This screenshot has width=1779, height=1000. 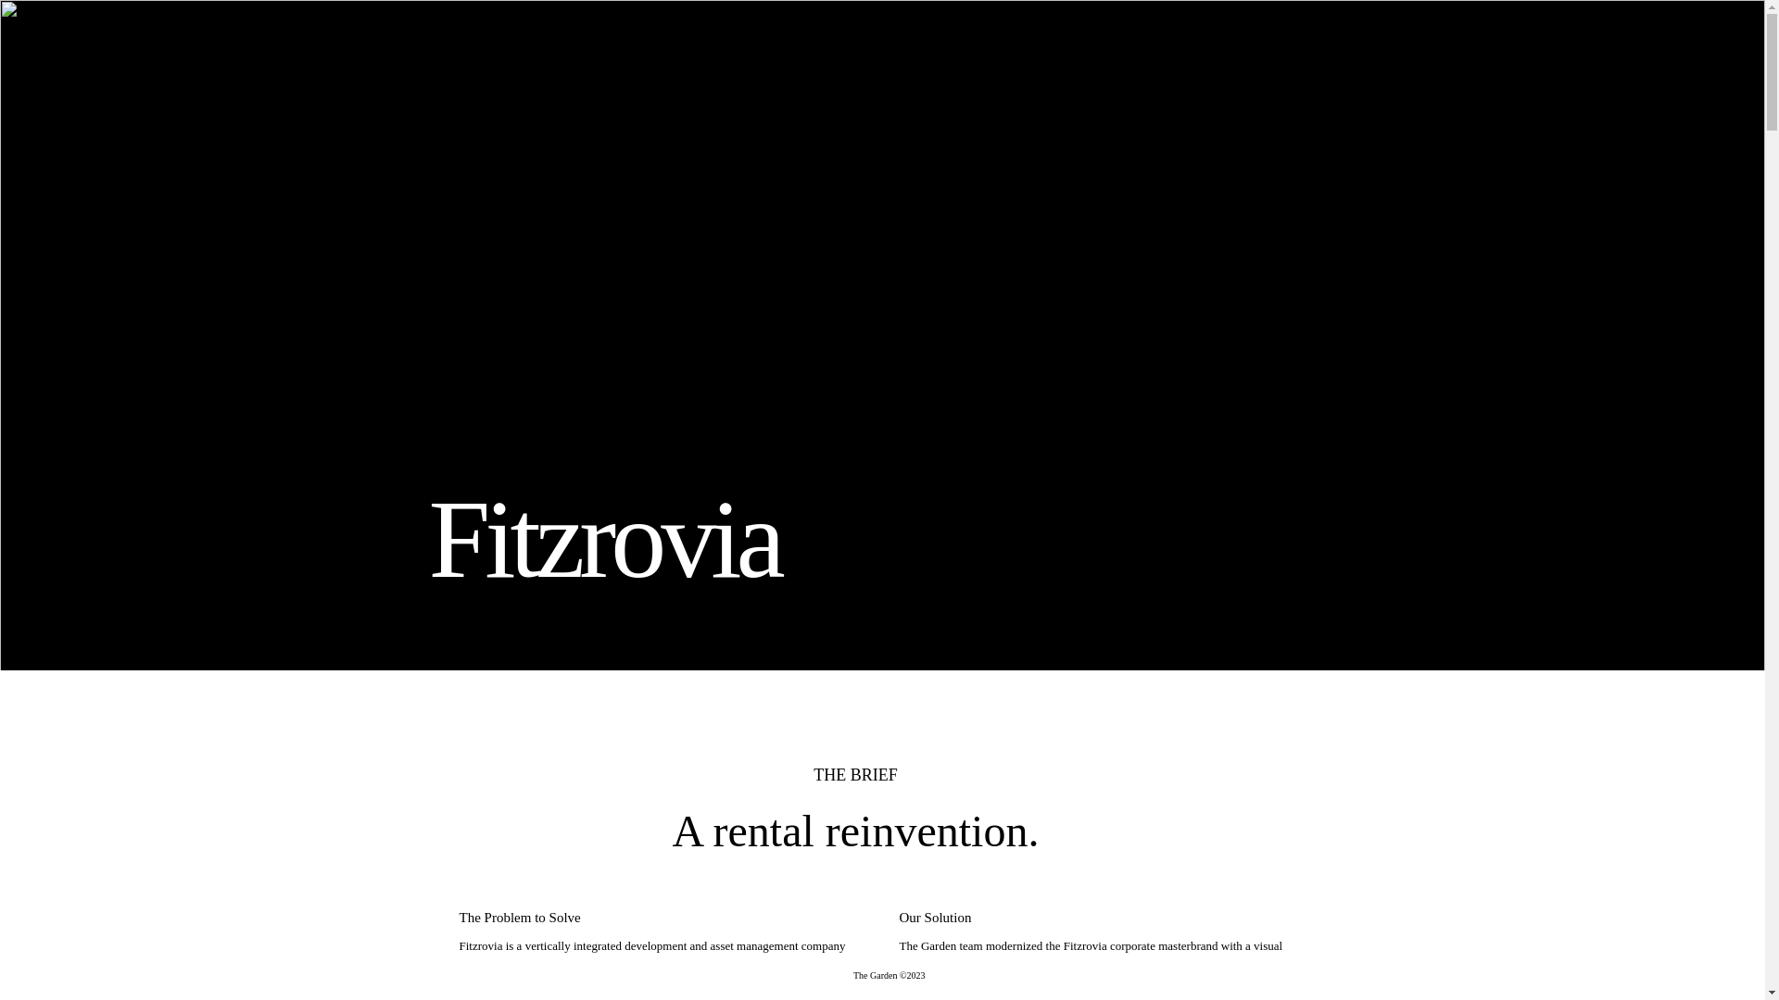 I want to click on Contact Us, so click(x=150, y=44).